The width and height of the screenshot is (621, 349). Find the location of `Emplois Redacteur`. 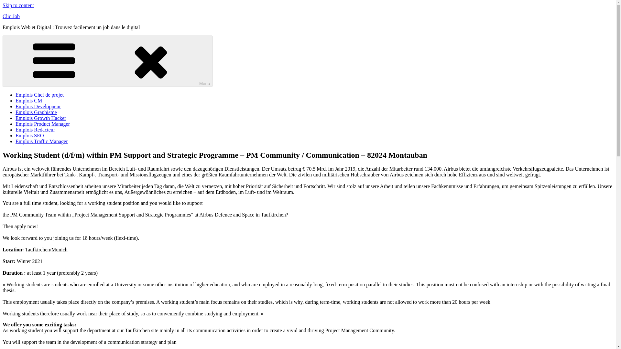

Emplois Redacteur is located at coordinates (35, 130).